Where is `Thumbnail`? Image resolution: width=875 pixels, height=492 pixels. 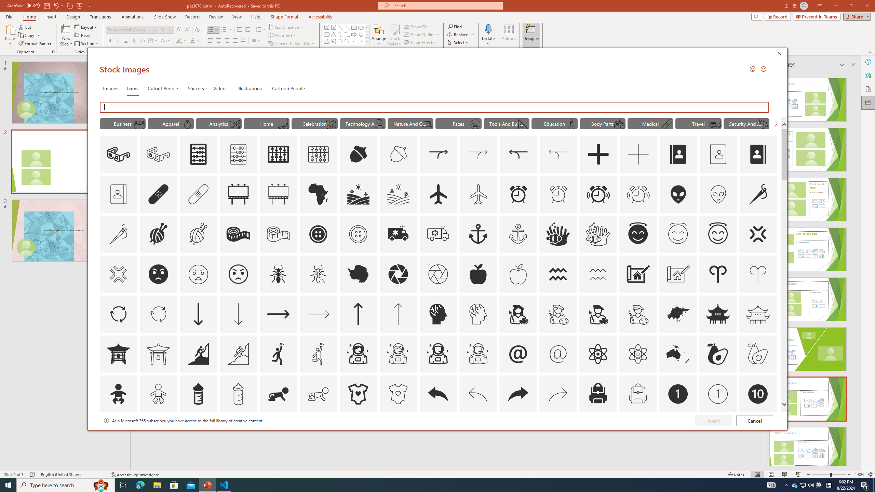 Thumbnail is located at coordinates (772, 420).